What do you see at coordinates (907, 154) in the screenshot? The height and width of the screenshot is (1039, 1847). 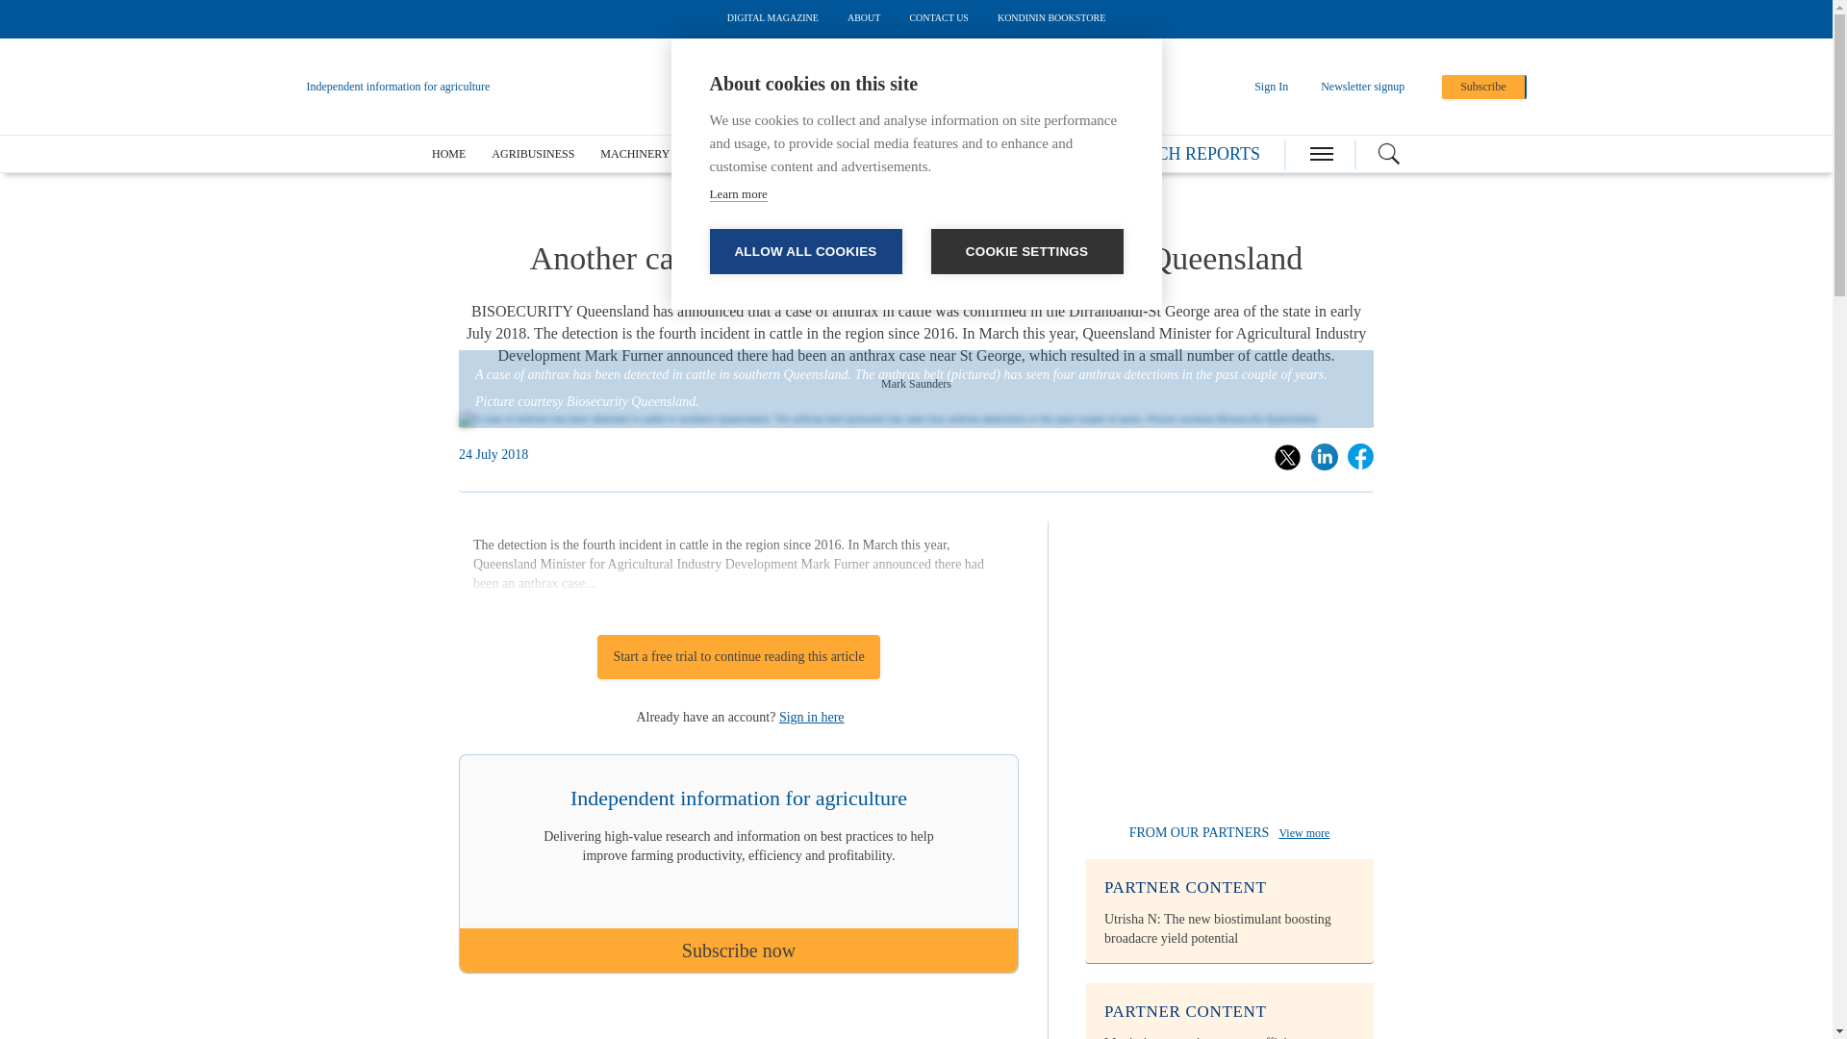 I see `Technology` at bounding box center [907, 154].